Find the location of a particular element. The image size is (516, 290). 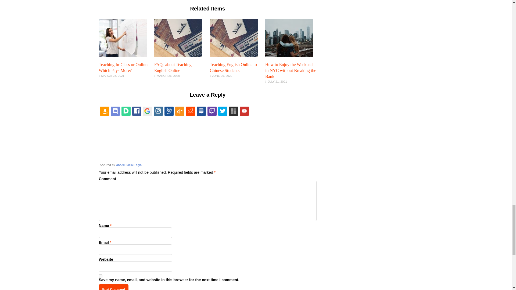

FAQs about Teaching English Online is located at coordinates (173, 68).